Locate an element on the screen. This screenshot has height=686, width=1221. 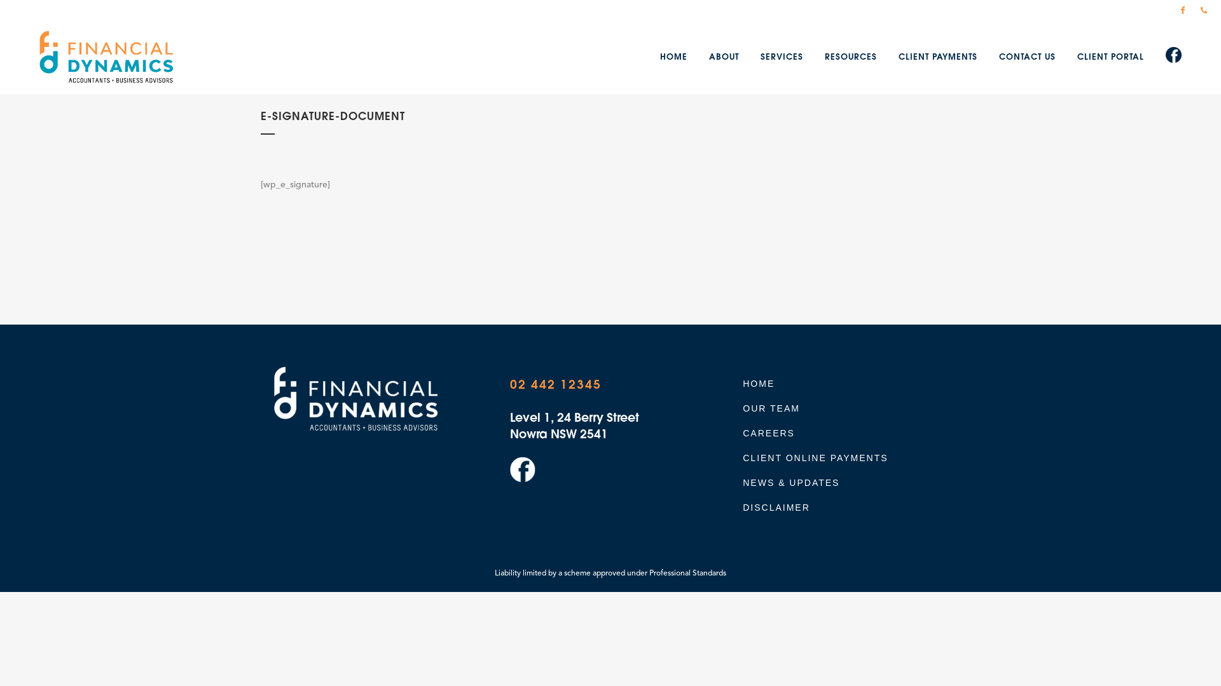
HOME is located at coordinates (674, 57).